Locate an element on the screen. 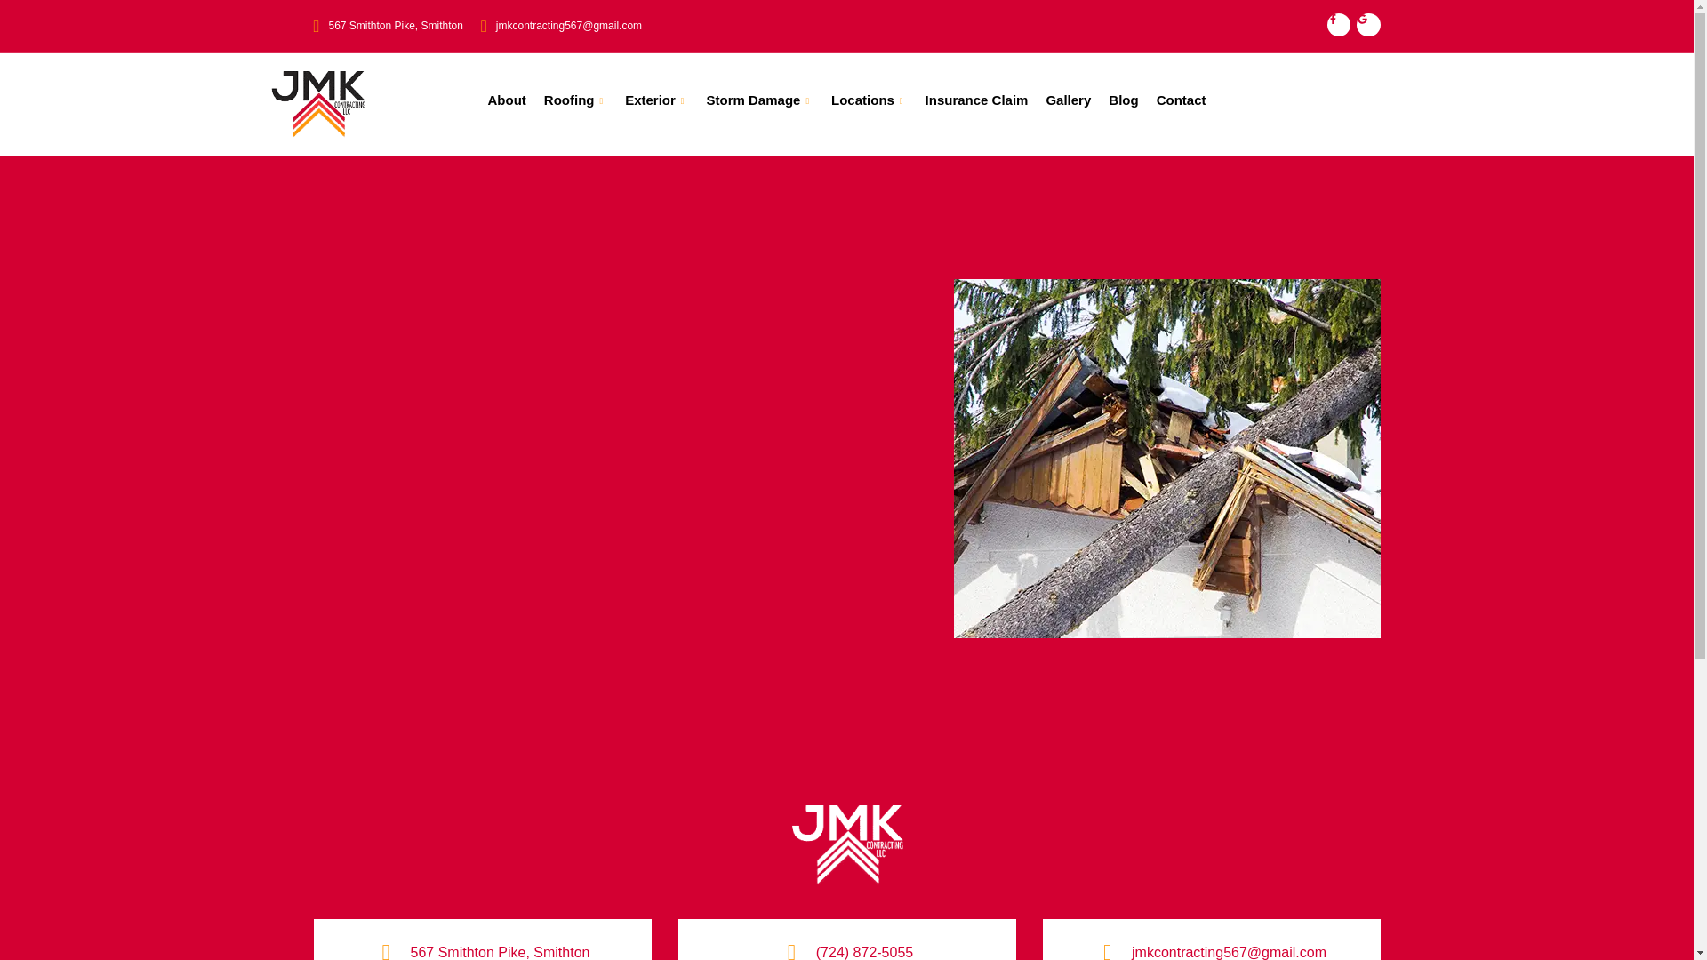 The height and width of the screenshot is (960, 1707). Roofing is located at coordinates (576, 104).